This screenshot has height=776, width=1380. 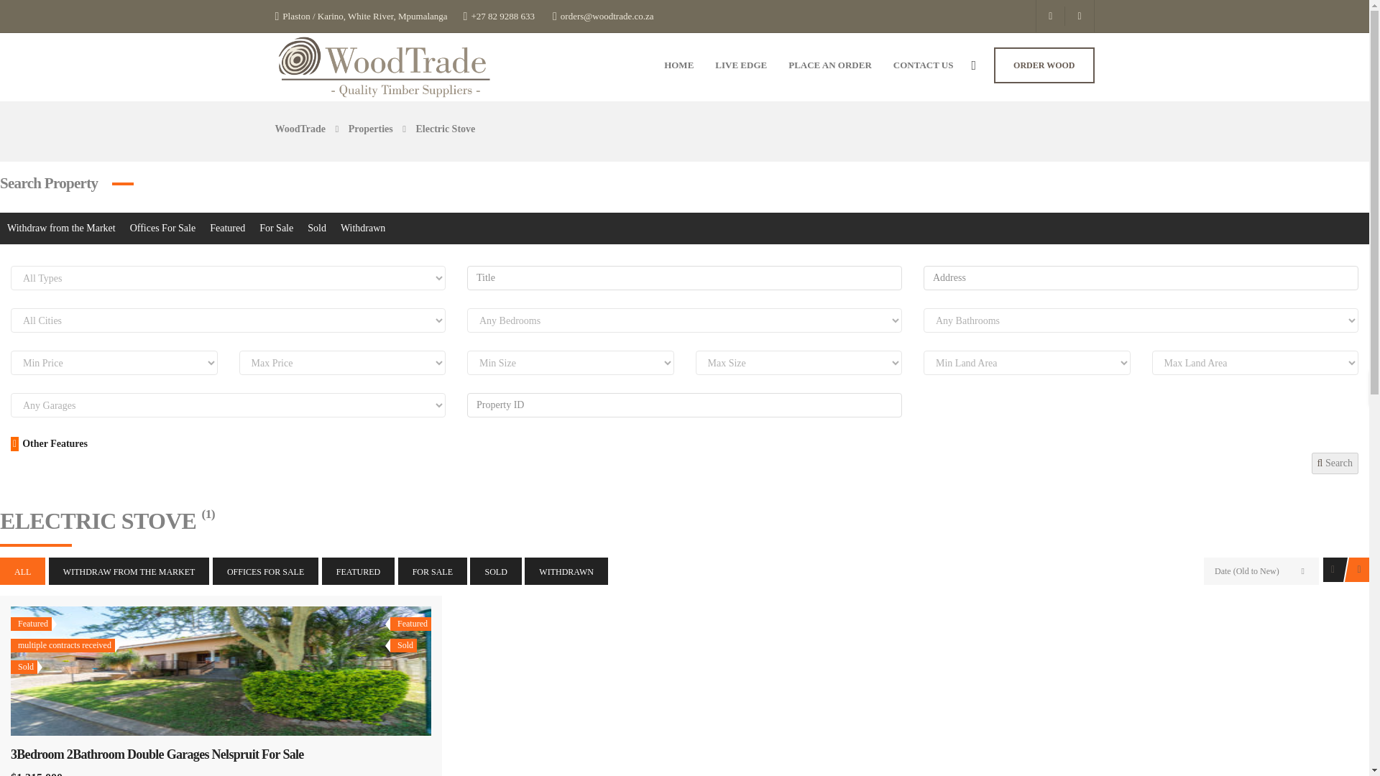 What do you see at coordinates (566, 571) in the screenshot?
I see `WITHDRAWN` at bounding box center [566, 571].